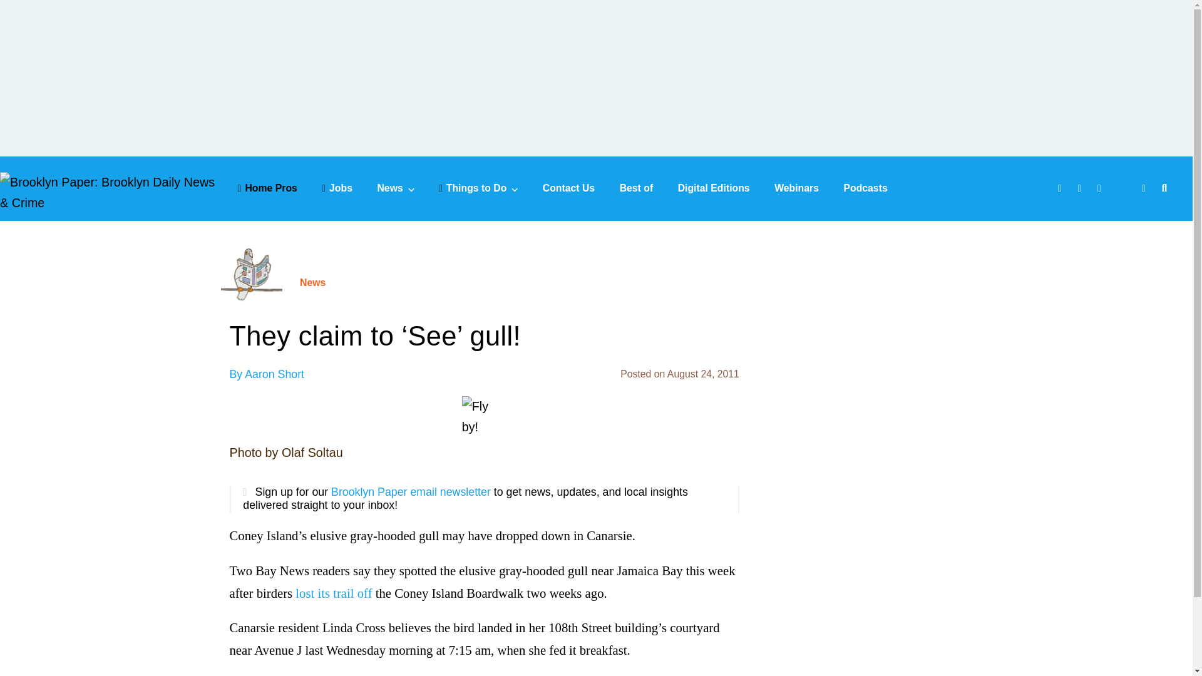  What do you see at coordinates (796, 188) in the screenshot?
I see `Webinars` at bounding box center [796, 188].